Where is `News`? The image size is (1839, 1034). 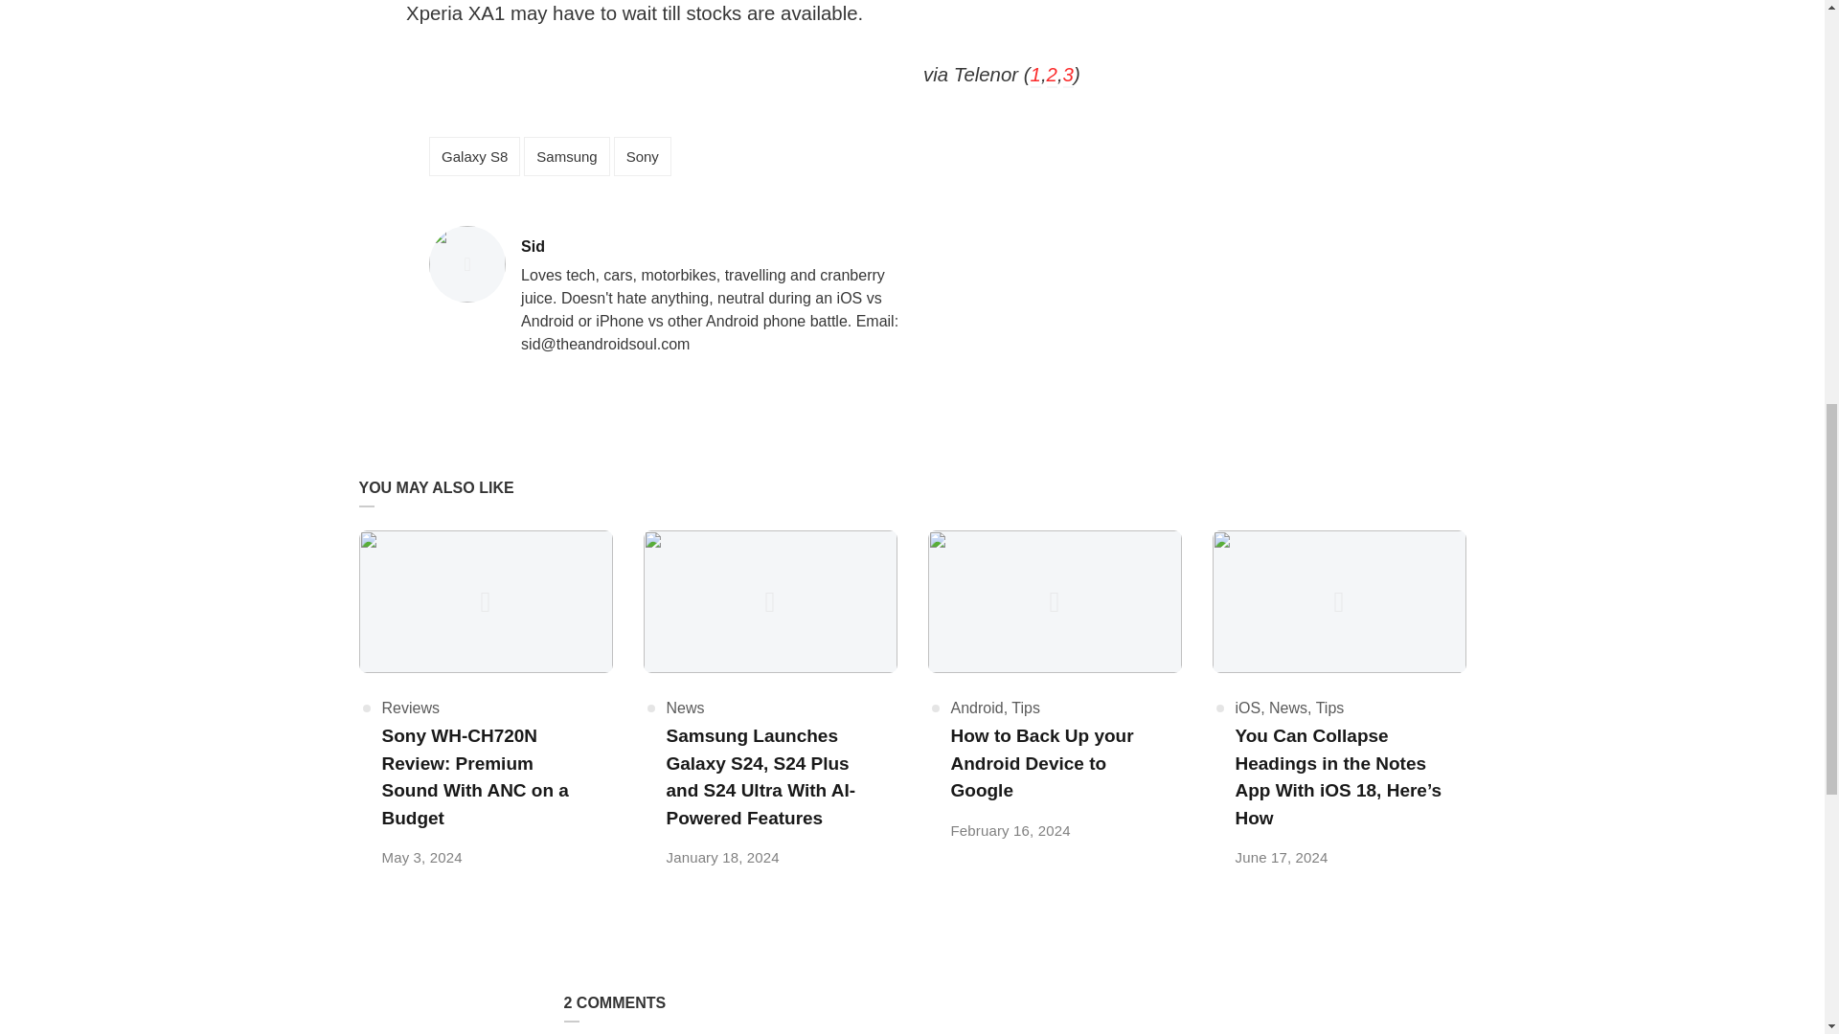 News is located at coordinates (976, 708).